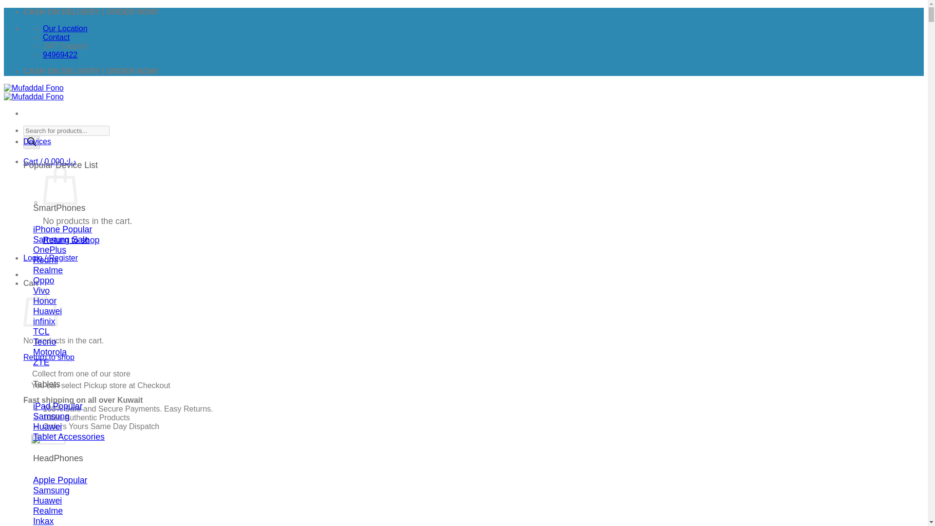 This screenshot has height=526, width=935. I want to click on OnePlus, so click(50, 249).